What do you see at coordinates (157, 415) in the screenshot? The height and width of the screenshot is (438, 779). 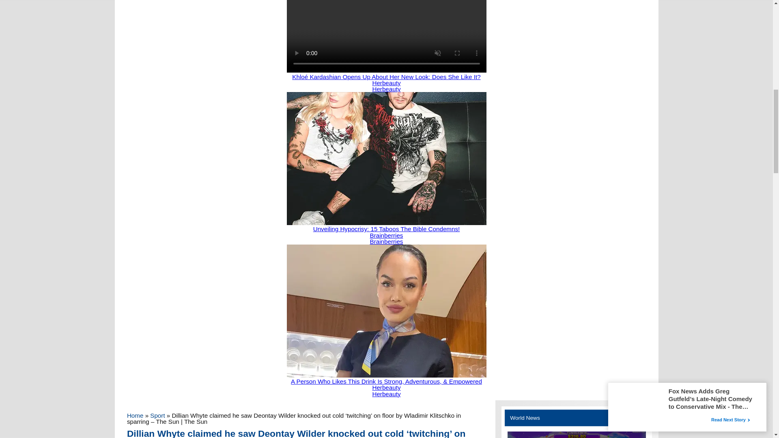 I see `Sport` at bounding box center [157, 415].